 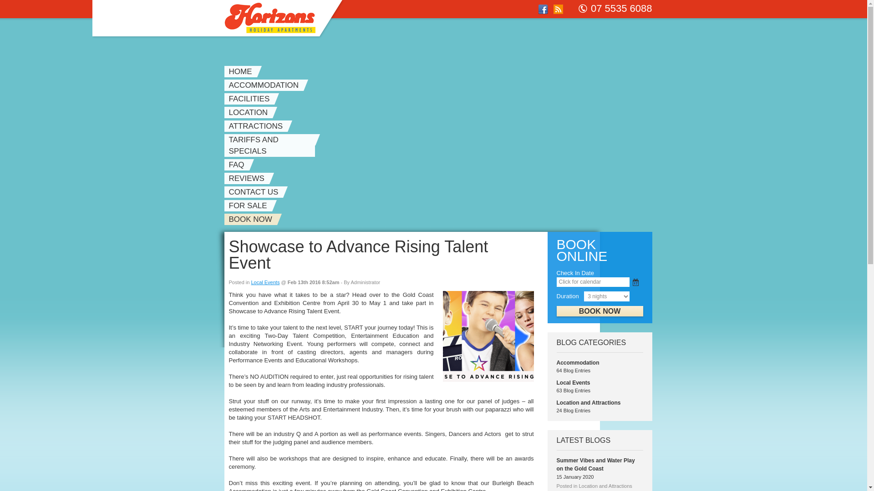 I want to click on LOCATION, so click(x=250, y=113).